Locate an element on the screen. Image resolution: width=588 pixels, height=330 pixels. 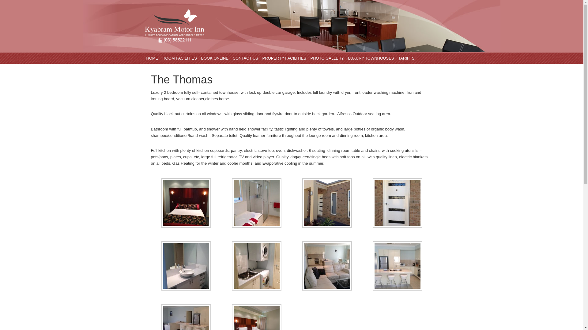
CONTACT US is located at coordinates (246, 58).